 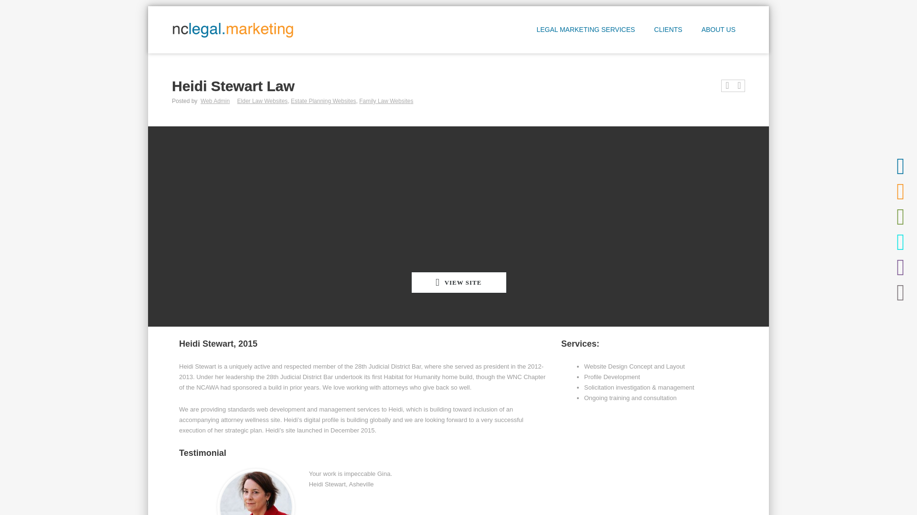 What do you see at coordinates (215, 101) in the screenshot?
I see `Web Admin` at bounding box center [215, 101].